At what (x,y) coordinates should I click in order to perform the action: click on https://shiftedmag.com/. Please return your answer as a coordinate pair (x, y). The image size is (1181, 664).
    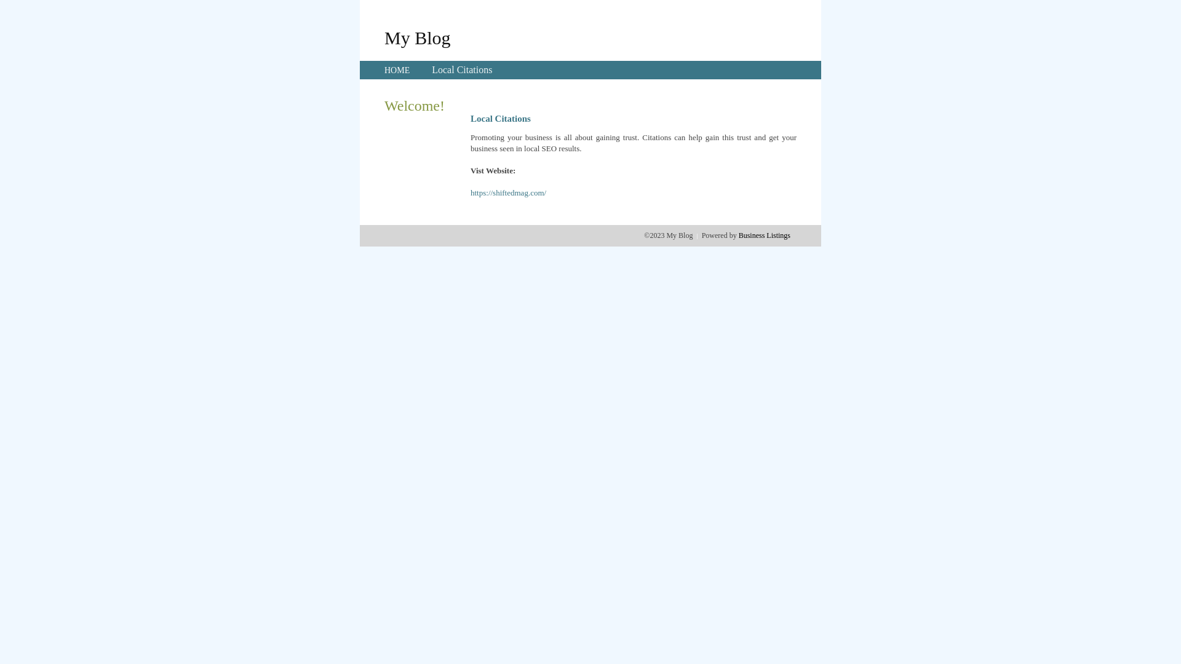
    Looking at the image, I should click on (508, 193).